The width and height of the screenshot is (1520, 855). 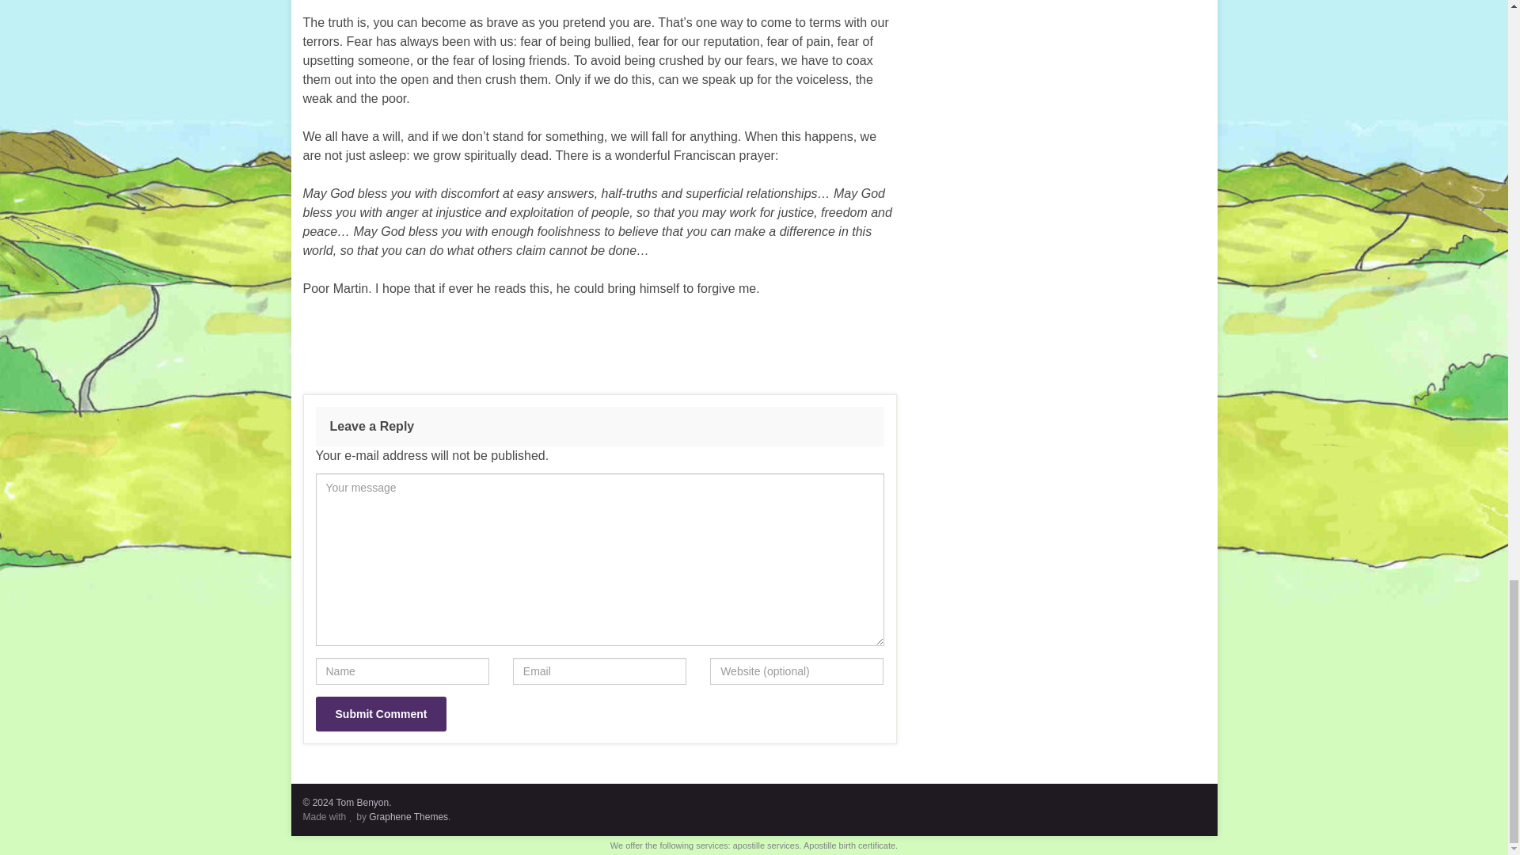 What do you see at coordinates (408, 816) in the screenshot?
I see `Graphene Themes` at bounding box center [408, 816].